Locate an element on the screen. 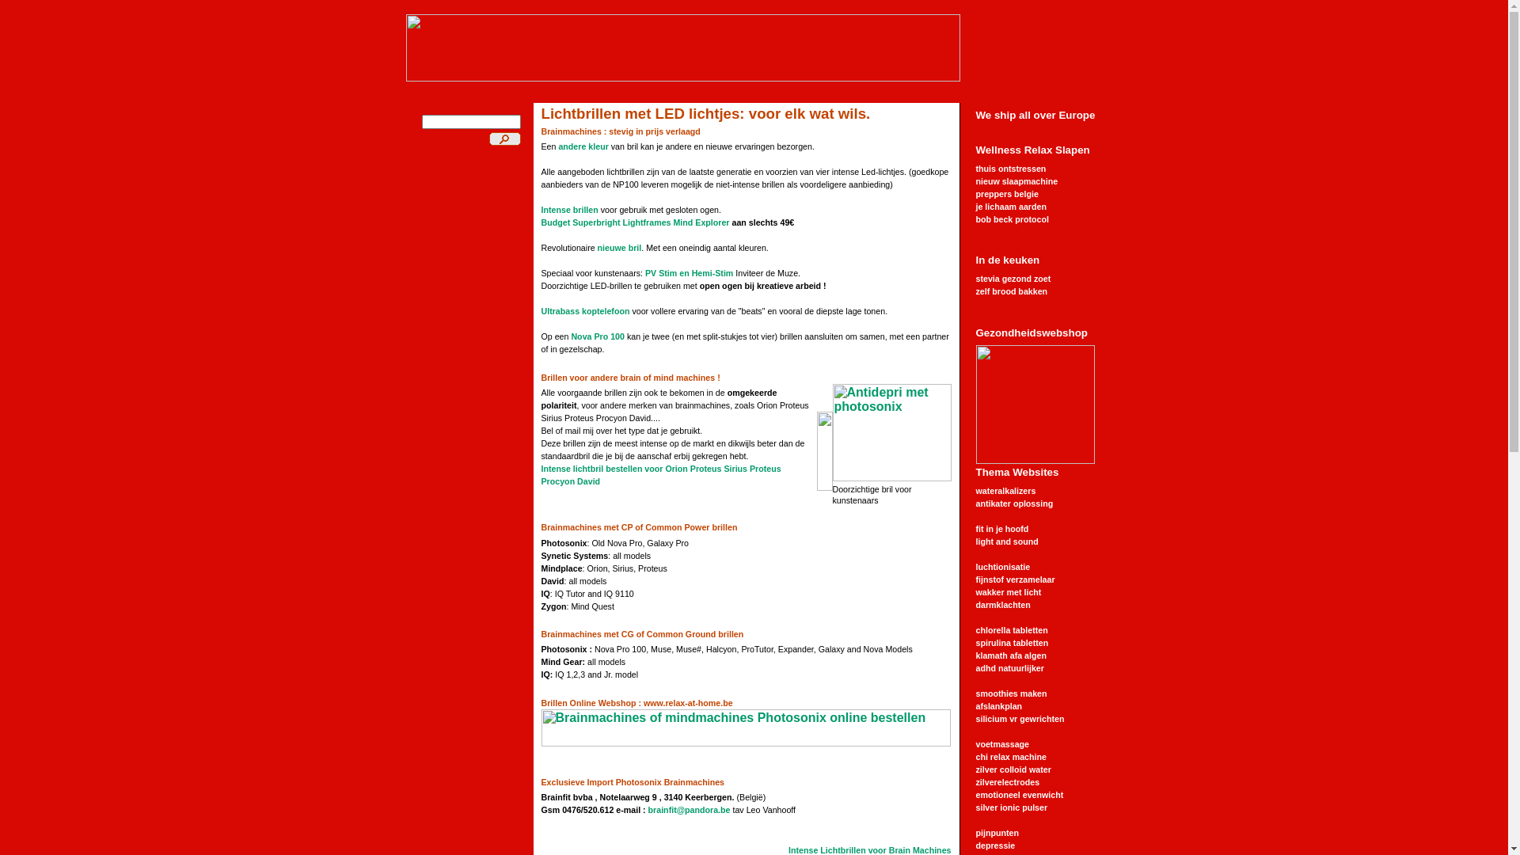 This screenshot has width=1520, height=855. bob beck protocol is located at coordinates (1012, 219).